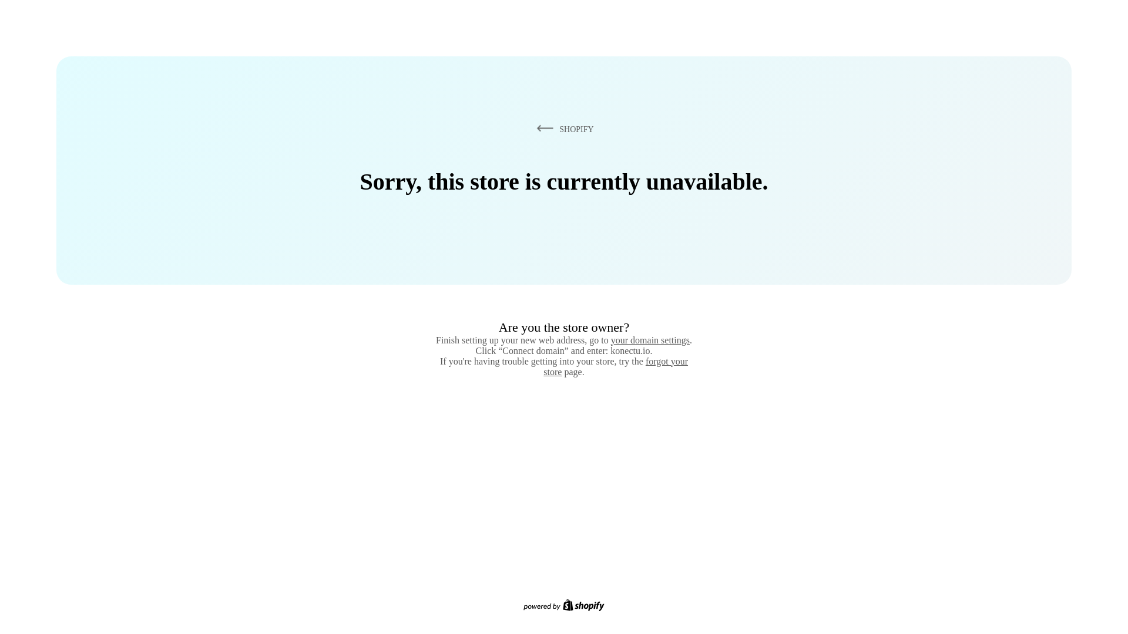  Describe the element at coordinates (563, 129) in the screenshot. I see `SHOPIFY` at that location.